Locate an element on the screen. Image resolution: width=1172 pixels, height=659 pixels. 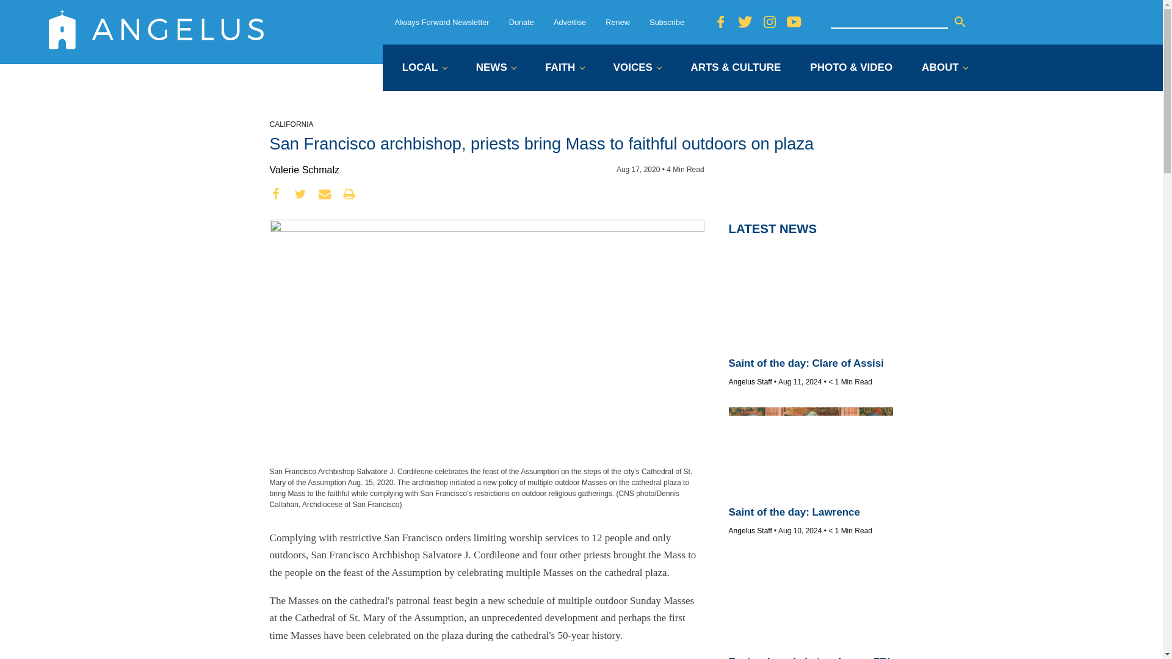
ABOUT is located at coordinates (944, 68).